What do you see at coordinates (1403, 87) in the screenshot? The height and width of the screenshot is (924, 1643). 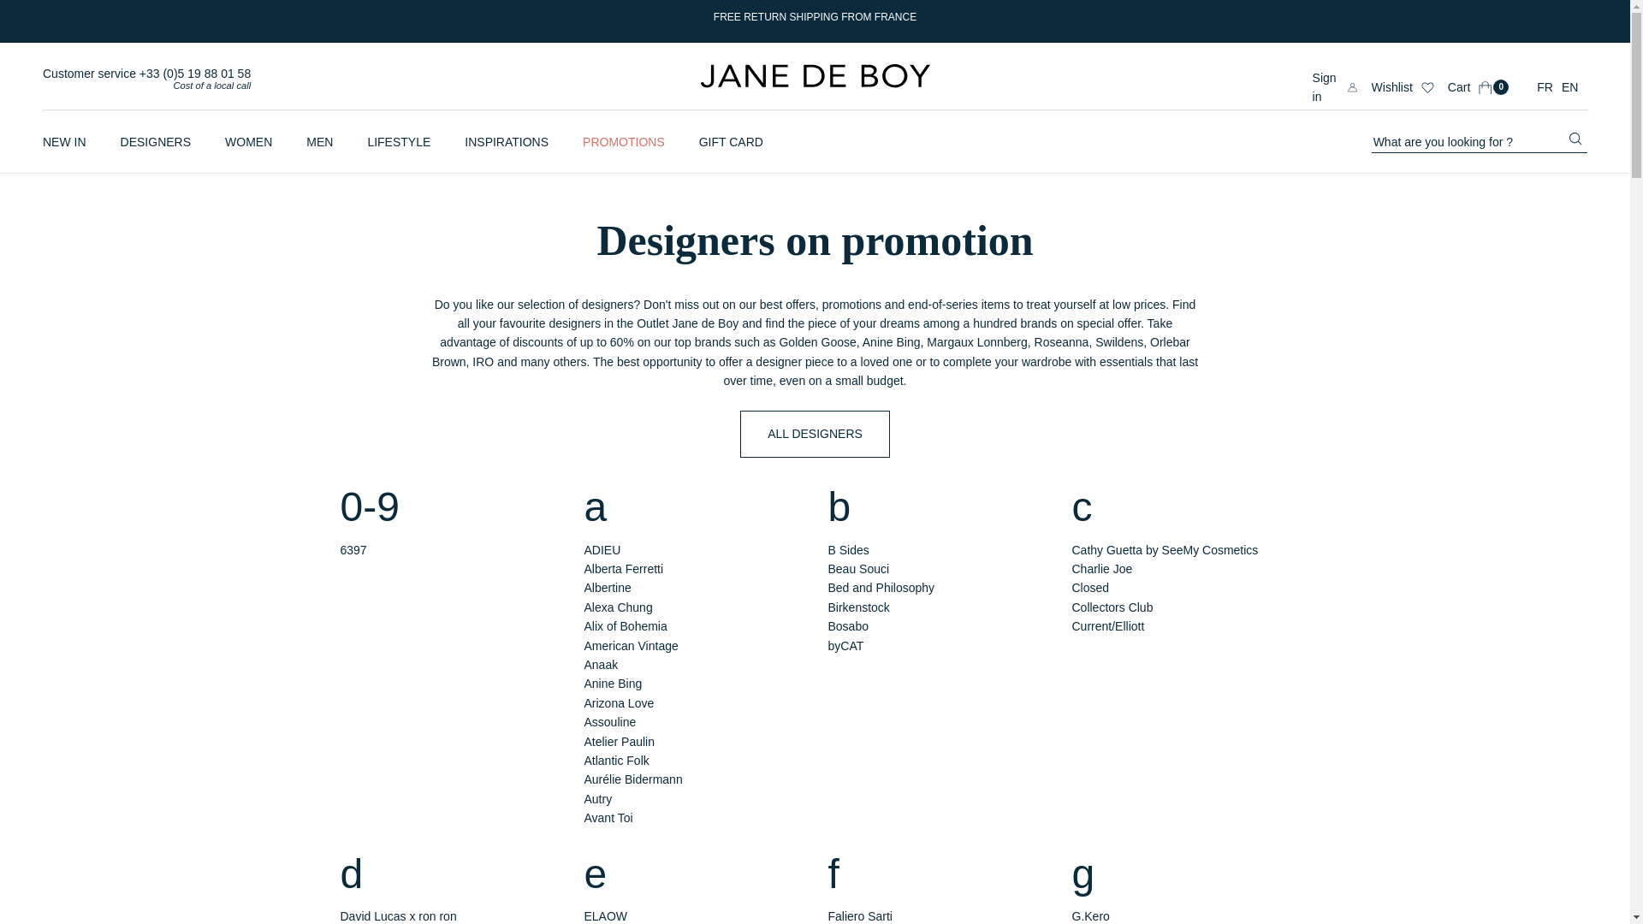 I see `DESIGNERS` at bounding box center [1403, 87].